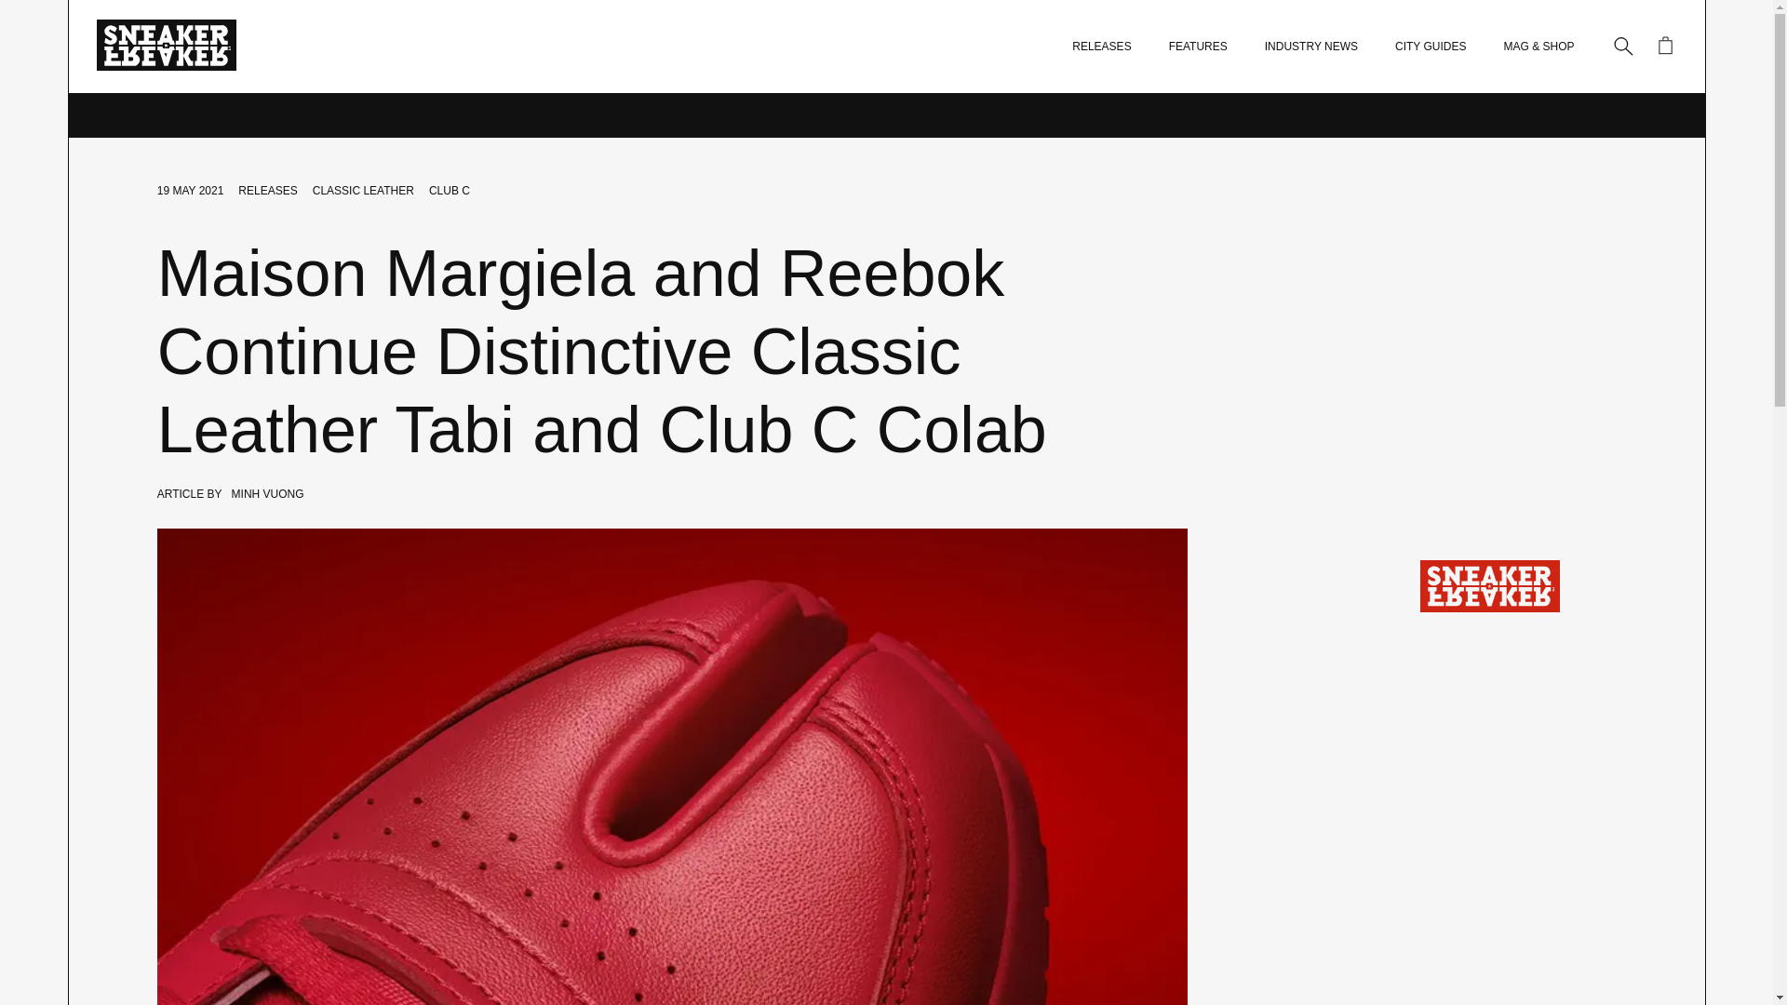 The height and width of the screenshot is (1005, 1787). I want to click on CITY GUIDES, so click(1430, 47).